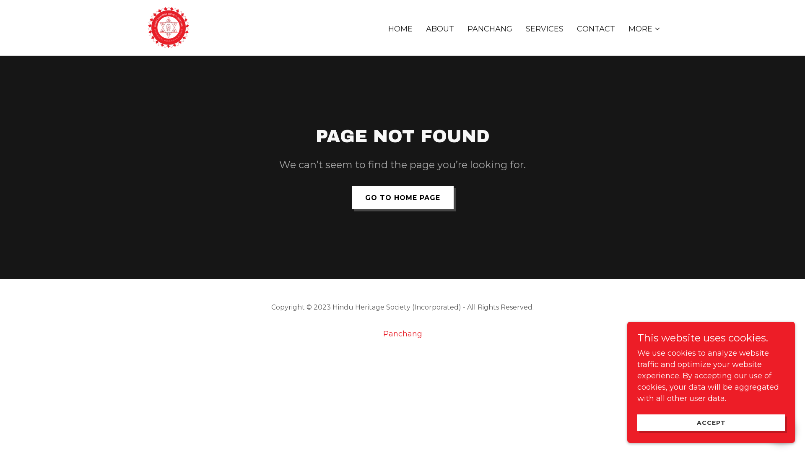  What do you see at coordinates (169, 27) in the screenshot?
I see `Hindu Heritage Society (Incorporated)` at bounding box center [169, 27].